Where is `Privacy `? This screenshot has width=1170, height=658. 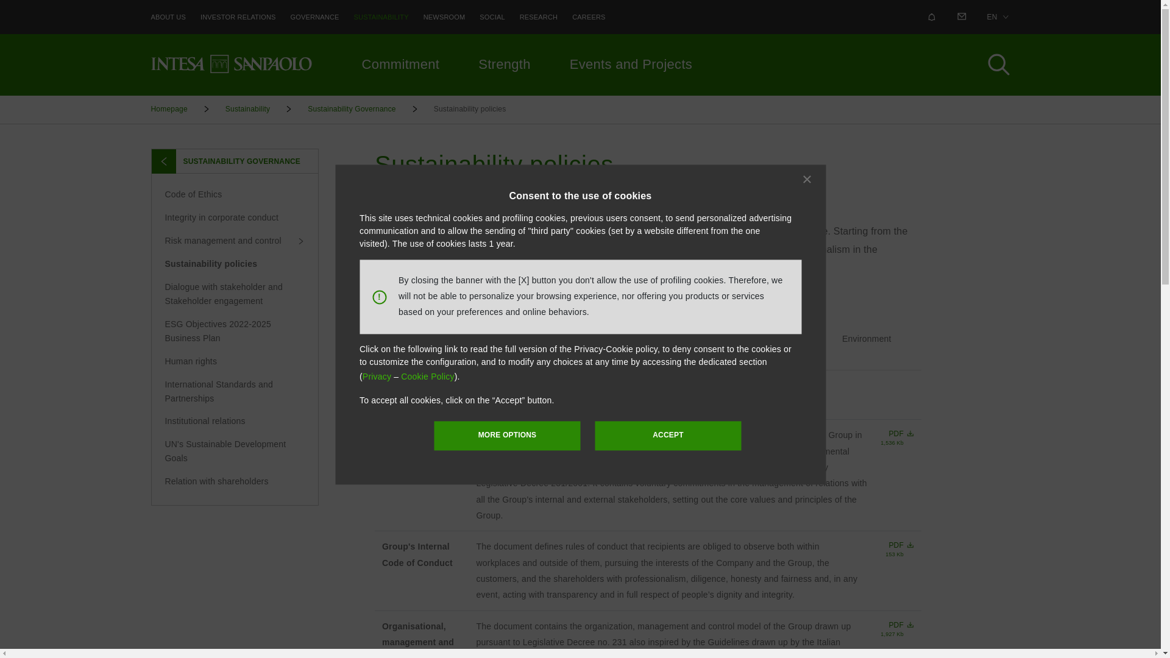
Privacy  is located at coordinates (378, 377).